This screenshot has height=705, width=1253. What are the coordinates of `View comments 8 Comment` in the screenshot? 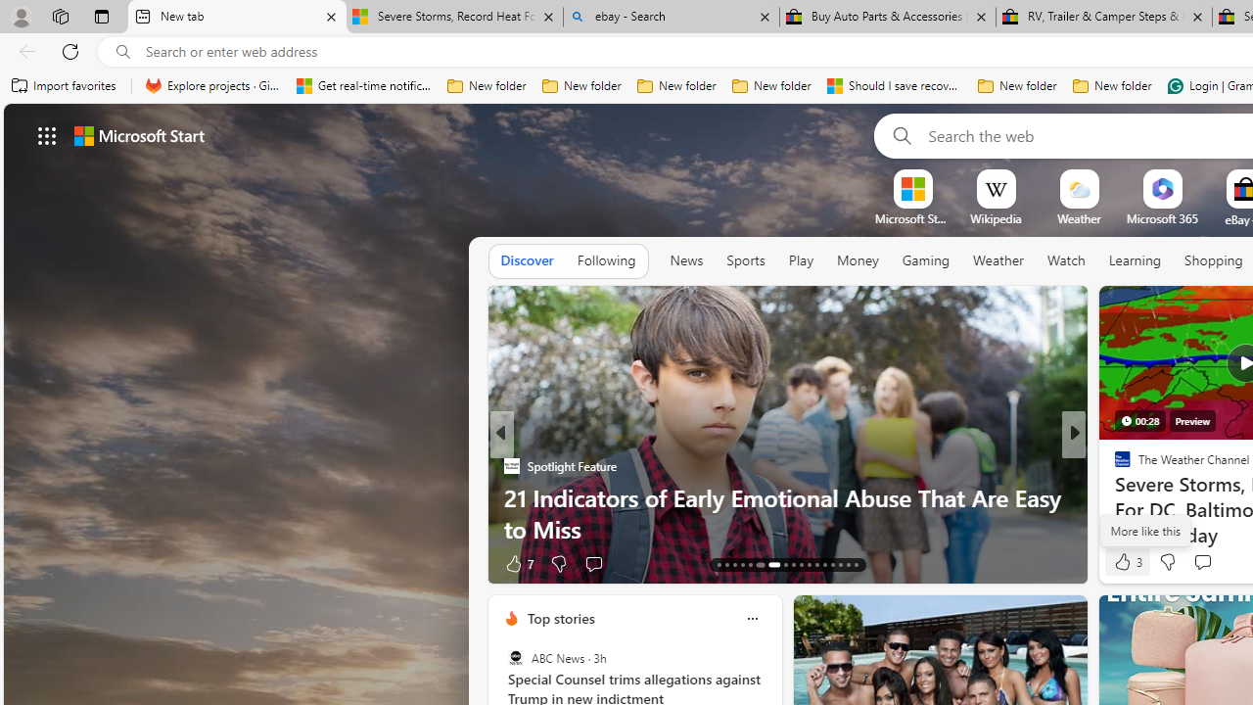 It's located at (1203, 564).